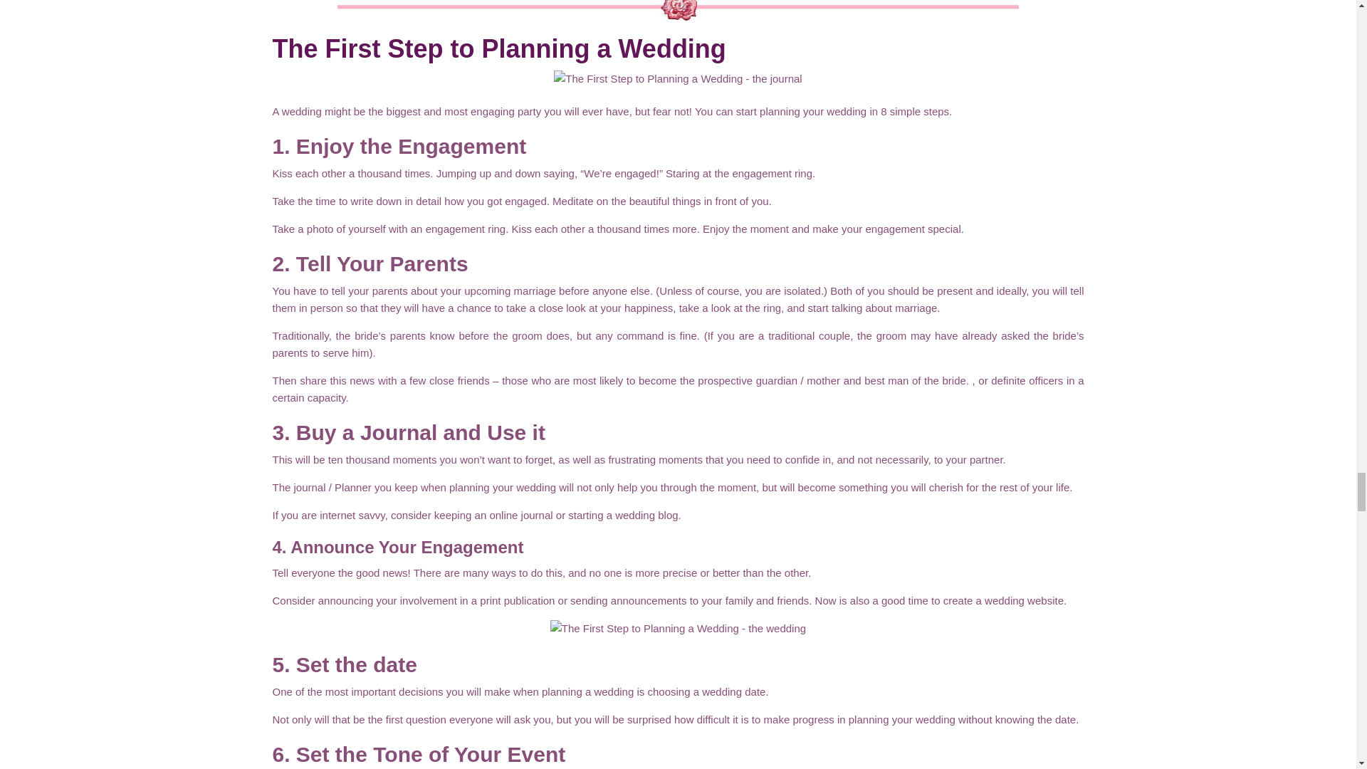 Image resolution: width=1367 pixels, height=769 pixels. What do you see at coordinates (498, 48) in the screenshot?
I see `The First Step to Planning a Wedding` at bounding box center [498, 48].